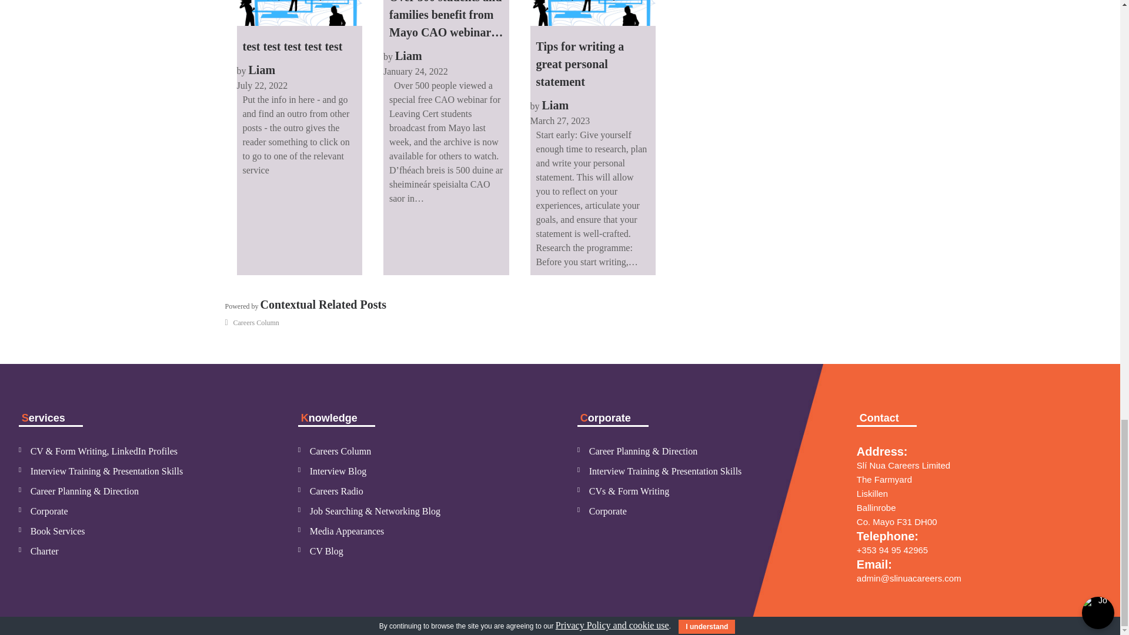 The width and height of the screenshot is (1129, 635). I want to click on test test test test test, so click(299, 13).